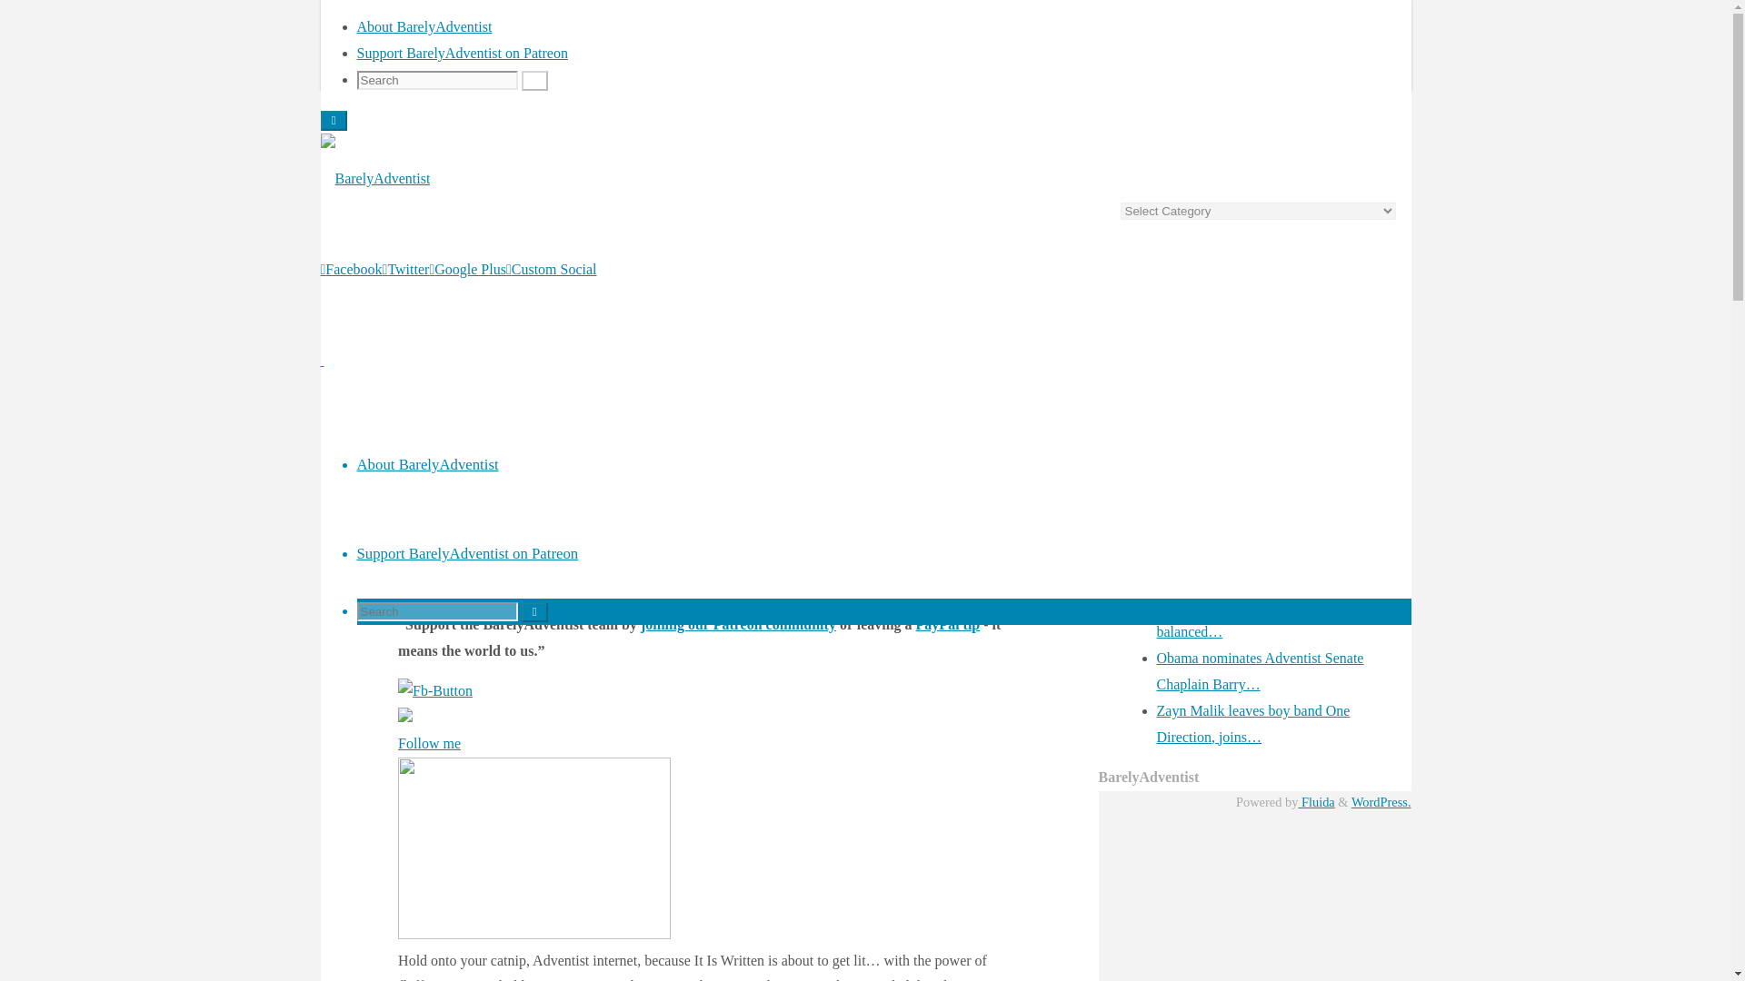  Describe the element at coordinates (434, 598) in the screenshot. I see `sevvy` at that location.